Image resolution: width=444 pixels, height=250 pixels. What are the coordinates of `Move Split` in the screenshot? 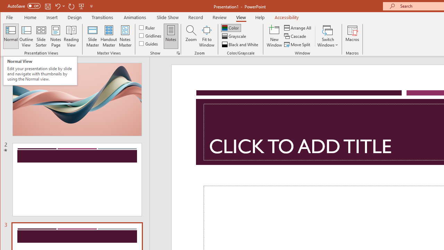 It's located at (298, 44).